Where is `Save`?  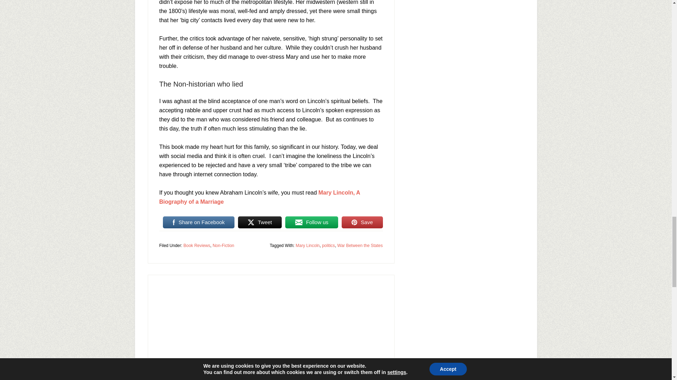 Save is located at coordinates (362, 222).